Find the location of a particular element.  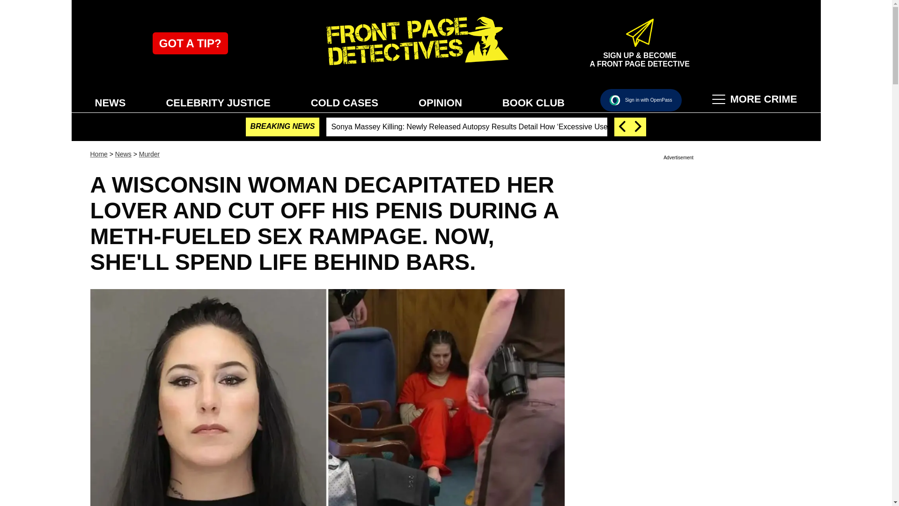

CELEBRITY JUSTICE is located at coordinates (218, 102).